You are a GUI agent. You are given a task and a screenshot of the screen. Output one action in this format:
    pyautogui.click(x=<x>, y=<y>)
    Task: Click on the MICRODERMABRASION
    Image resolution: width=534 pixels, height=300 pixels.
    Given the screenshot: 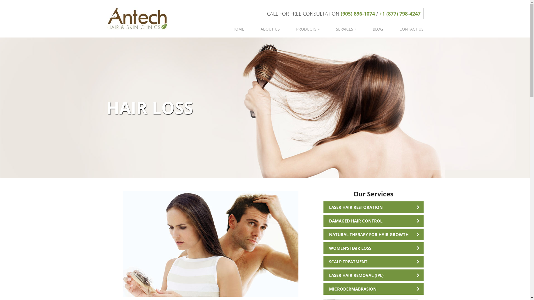 What is the action you would take?
    pyautogui.click(x=373, y=289)
    